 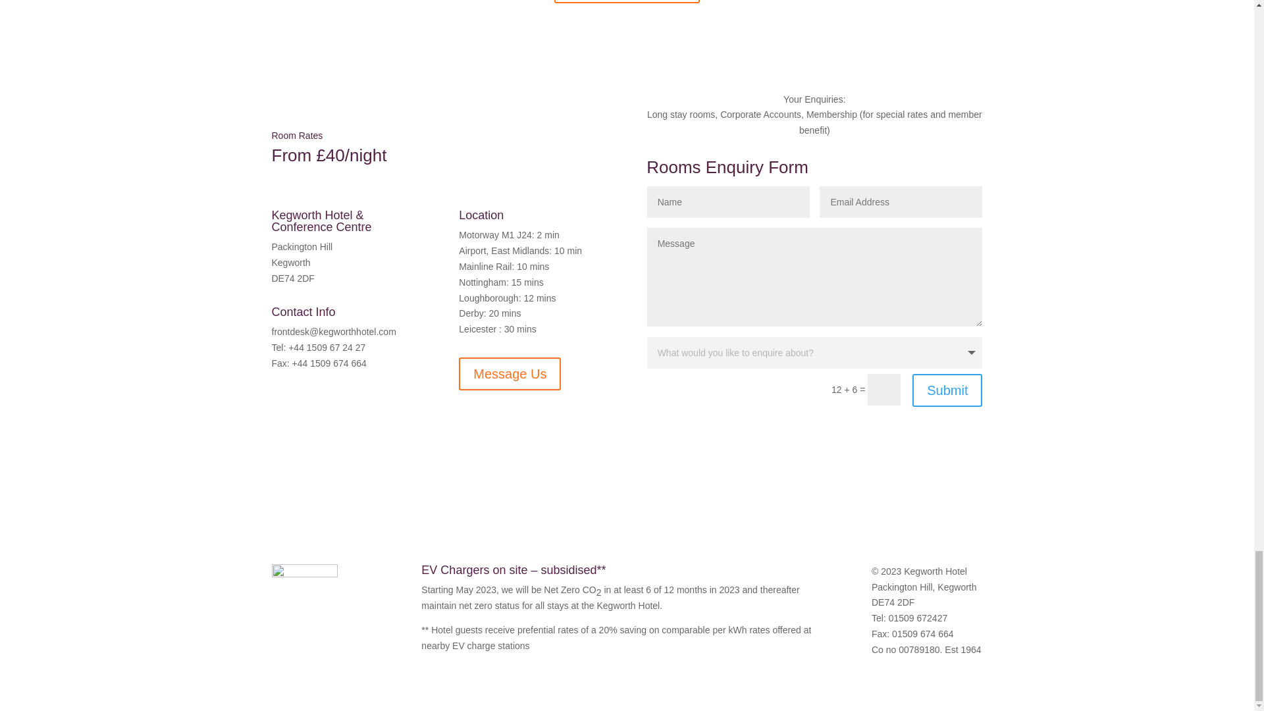 I want to click on Submit, so click(x=947, y=390).